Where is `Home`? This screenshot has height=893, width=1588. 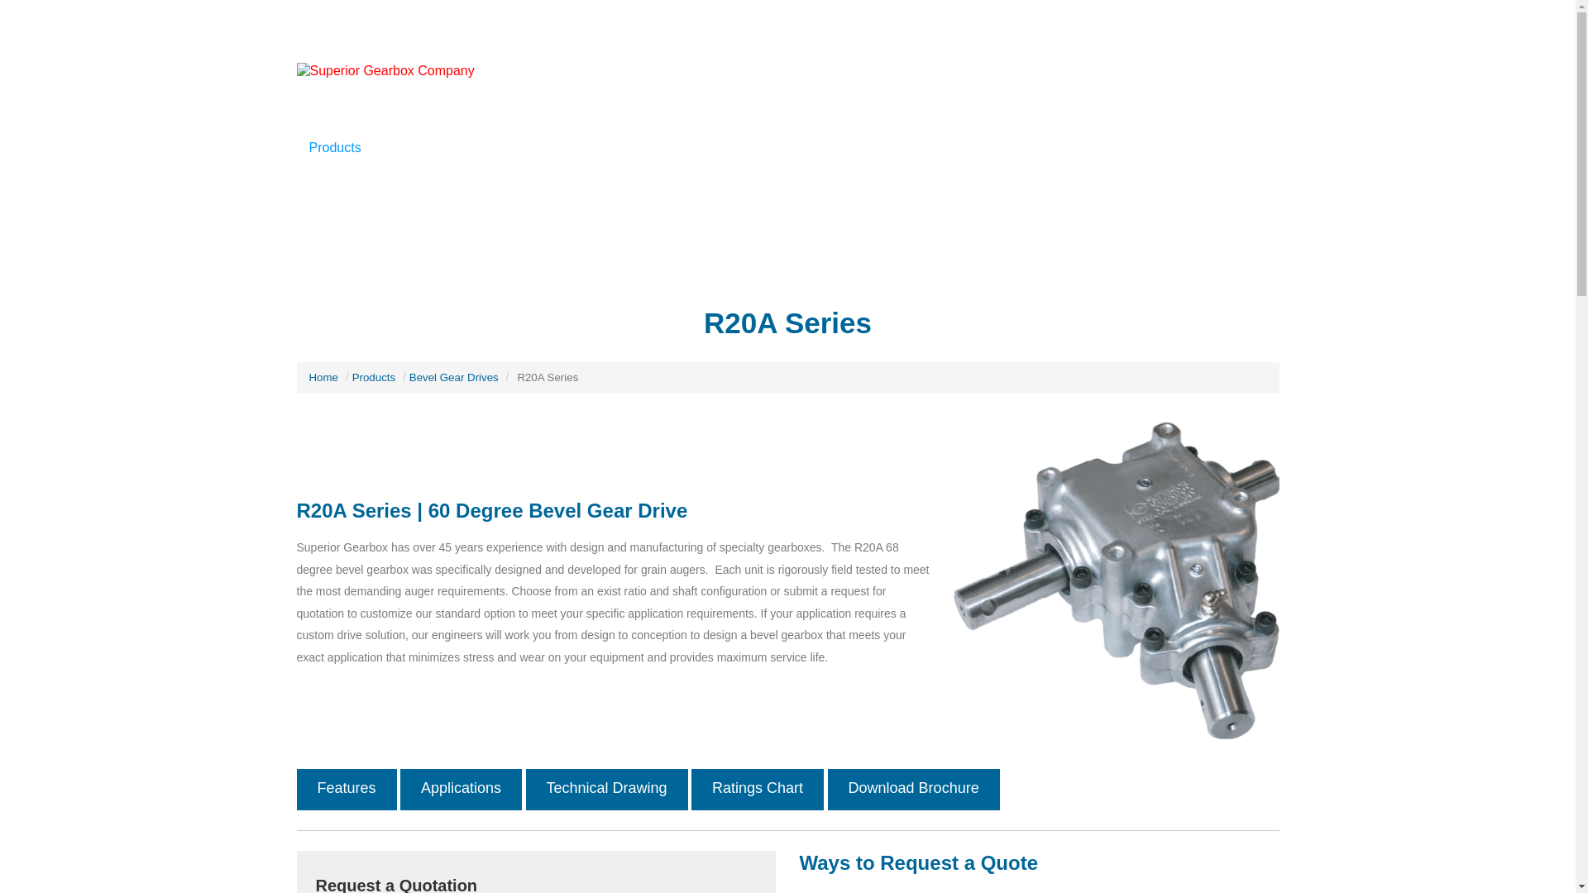
Home is located at coordinates (323, 377).